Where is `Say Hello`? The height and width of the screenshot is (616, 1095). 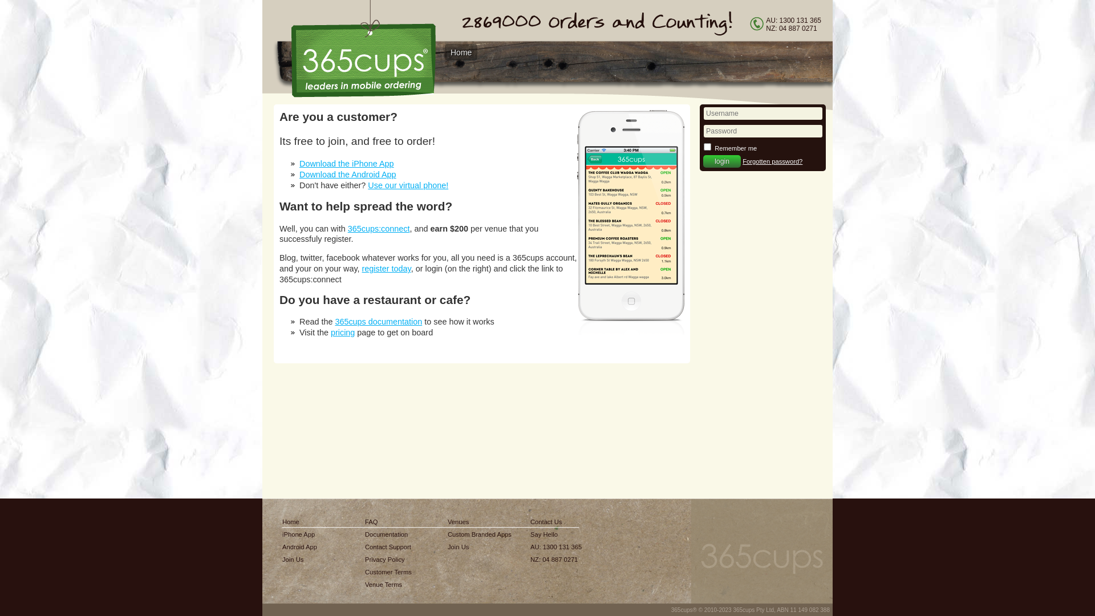
Say Hello is located at coordinates (556, 534).